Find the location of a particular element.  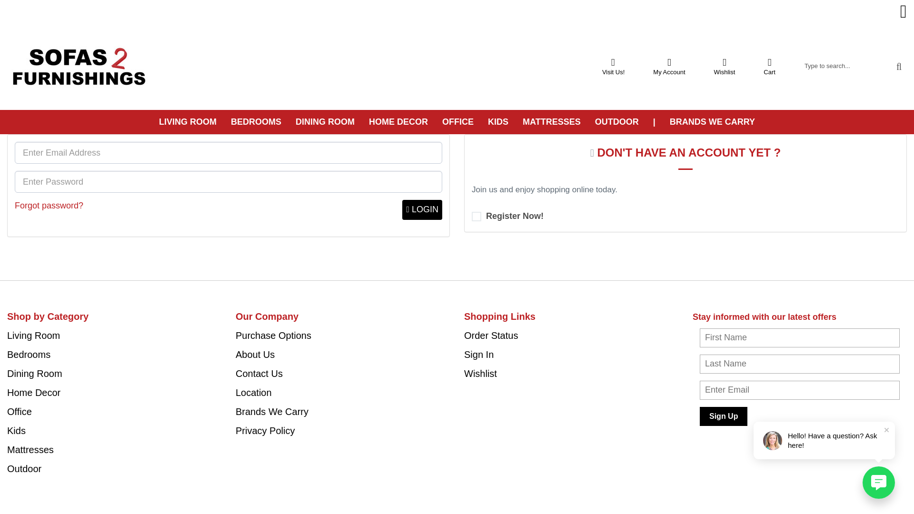

Sofas 2 Furnishings is located at coordinates (78, 67).